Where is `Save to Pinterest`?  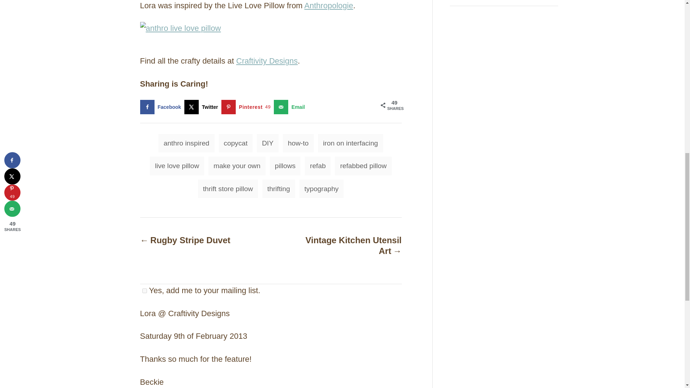 Save to Pinterest is located at coordinates (248, 107).